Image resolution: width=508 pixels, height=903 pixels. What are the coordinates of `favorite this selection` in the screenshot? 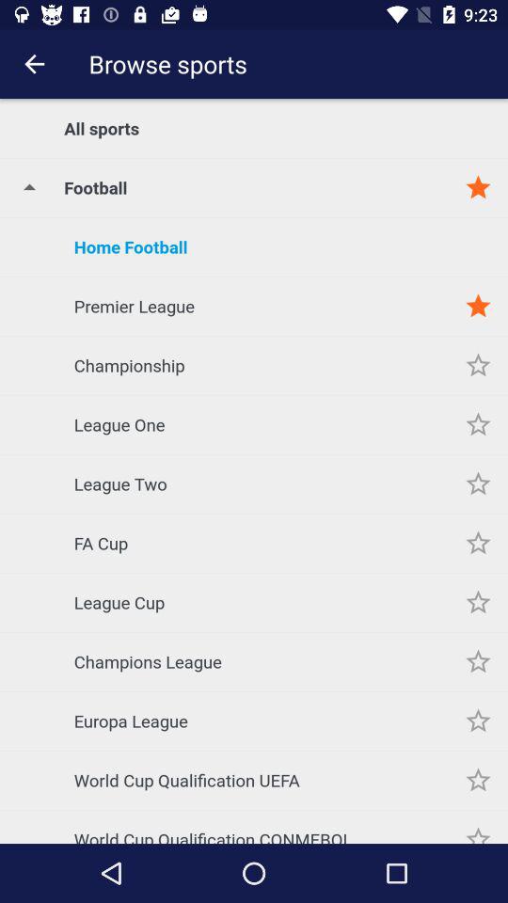 It's located at (478, 365).